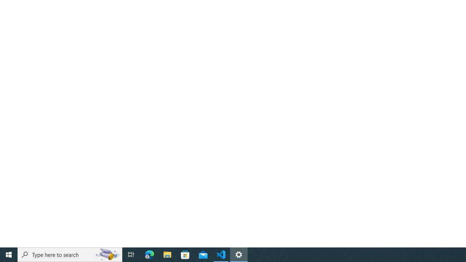 The height and width of the screenshot is (262, 466). Describe the element at coordinates (221, 255) in the screenshot. I see `Visual Studio Code - 1 running window` at that location.